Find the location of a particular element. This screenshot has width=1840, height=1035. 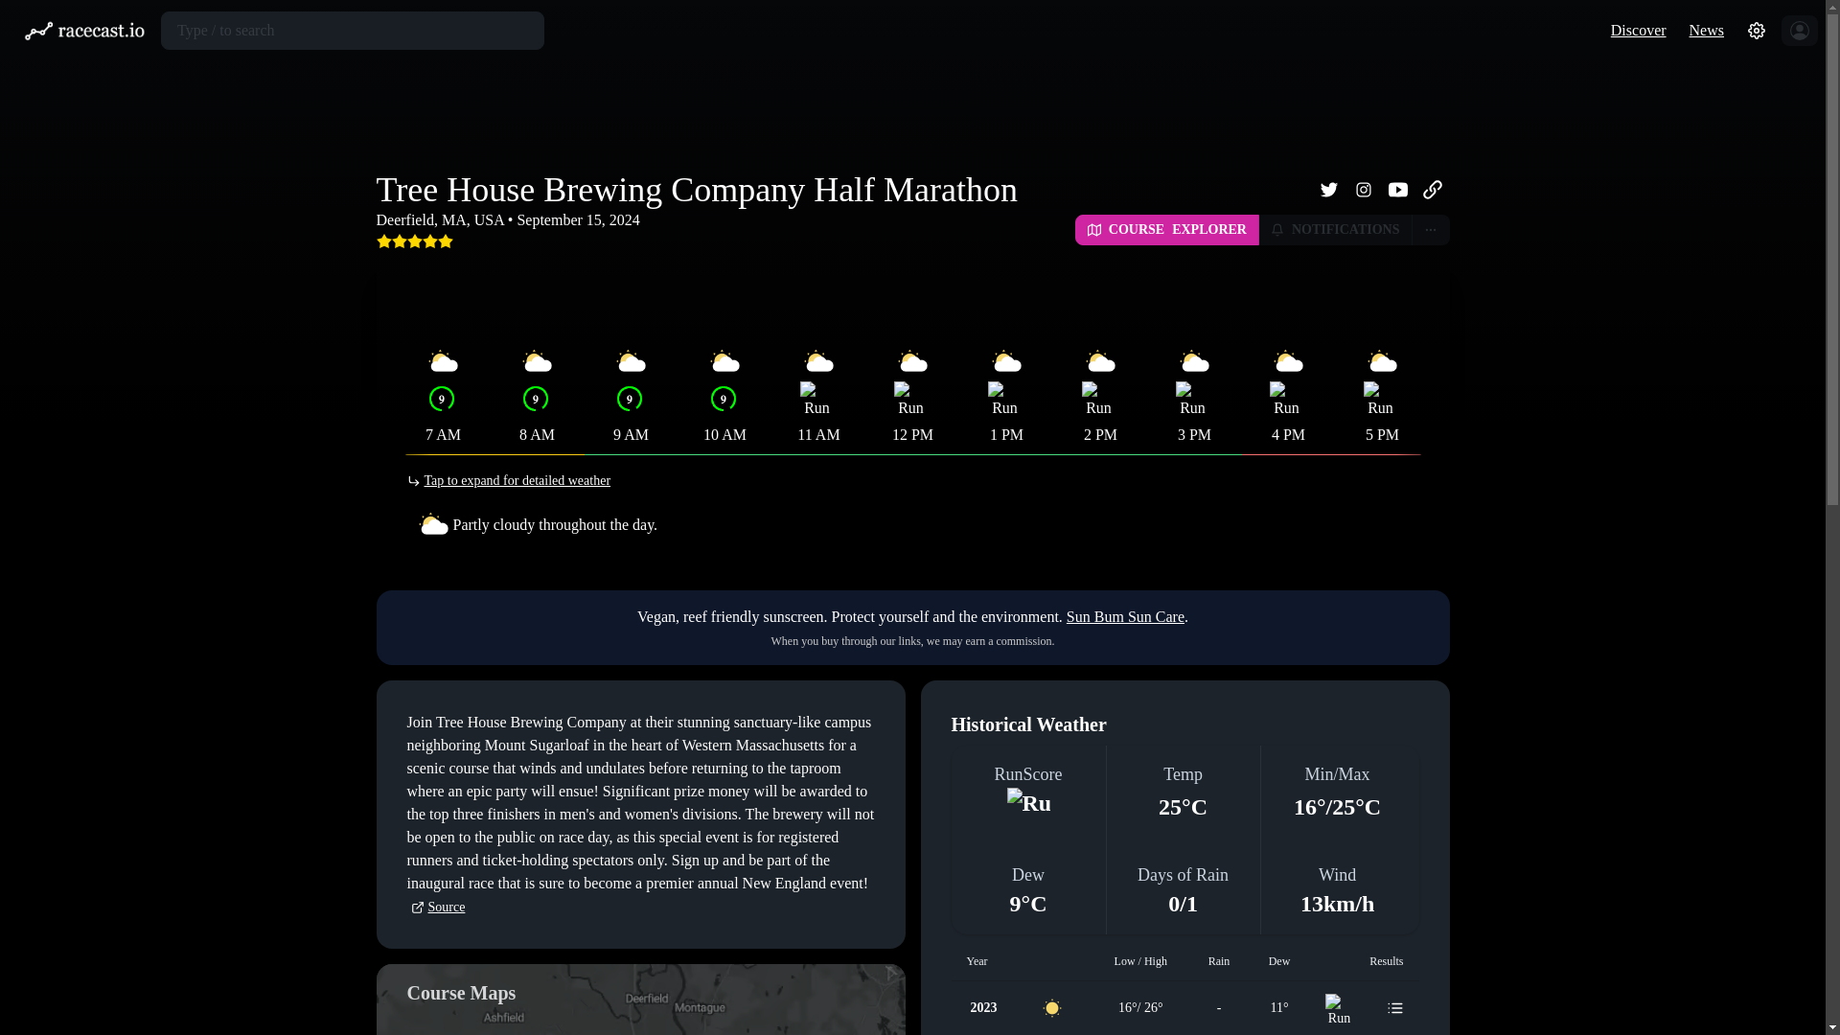

Run Score: 9 is located at coordinates (535, 399).